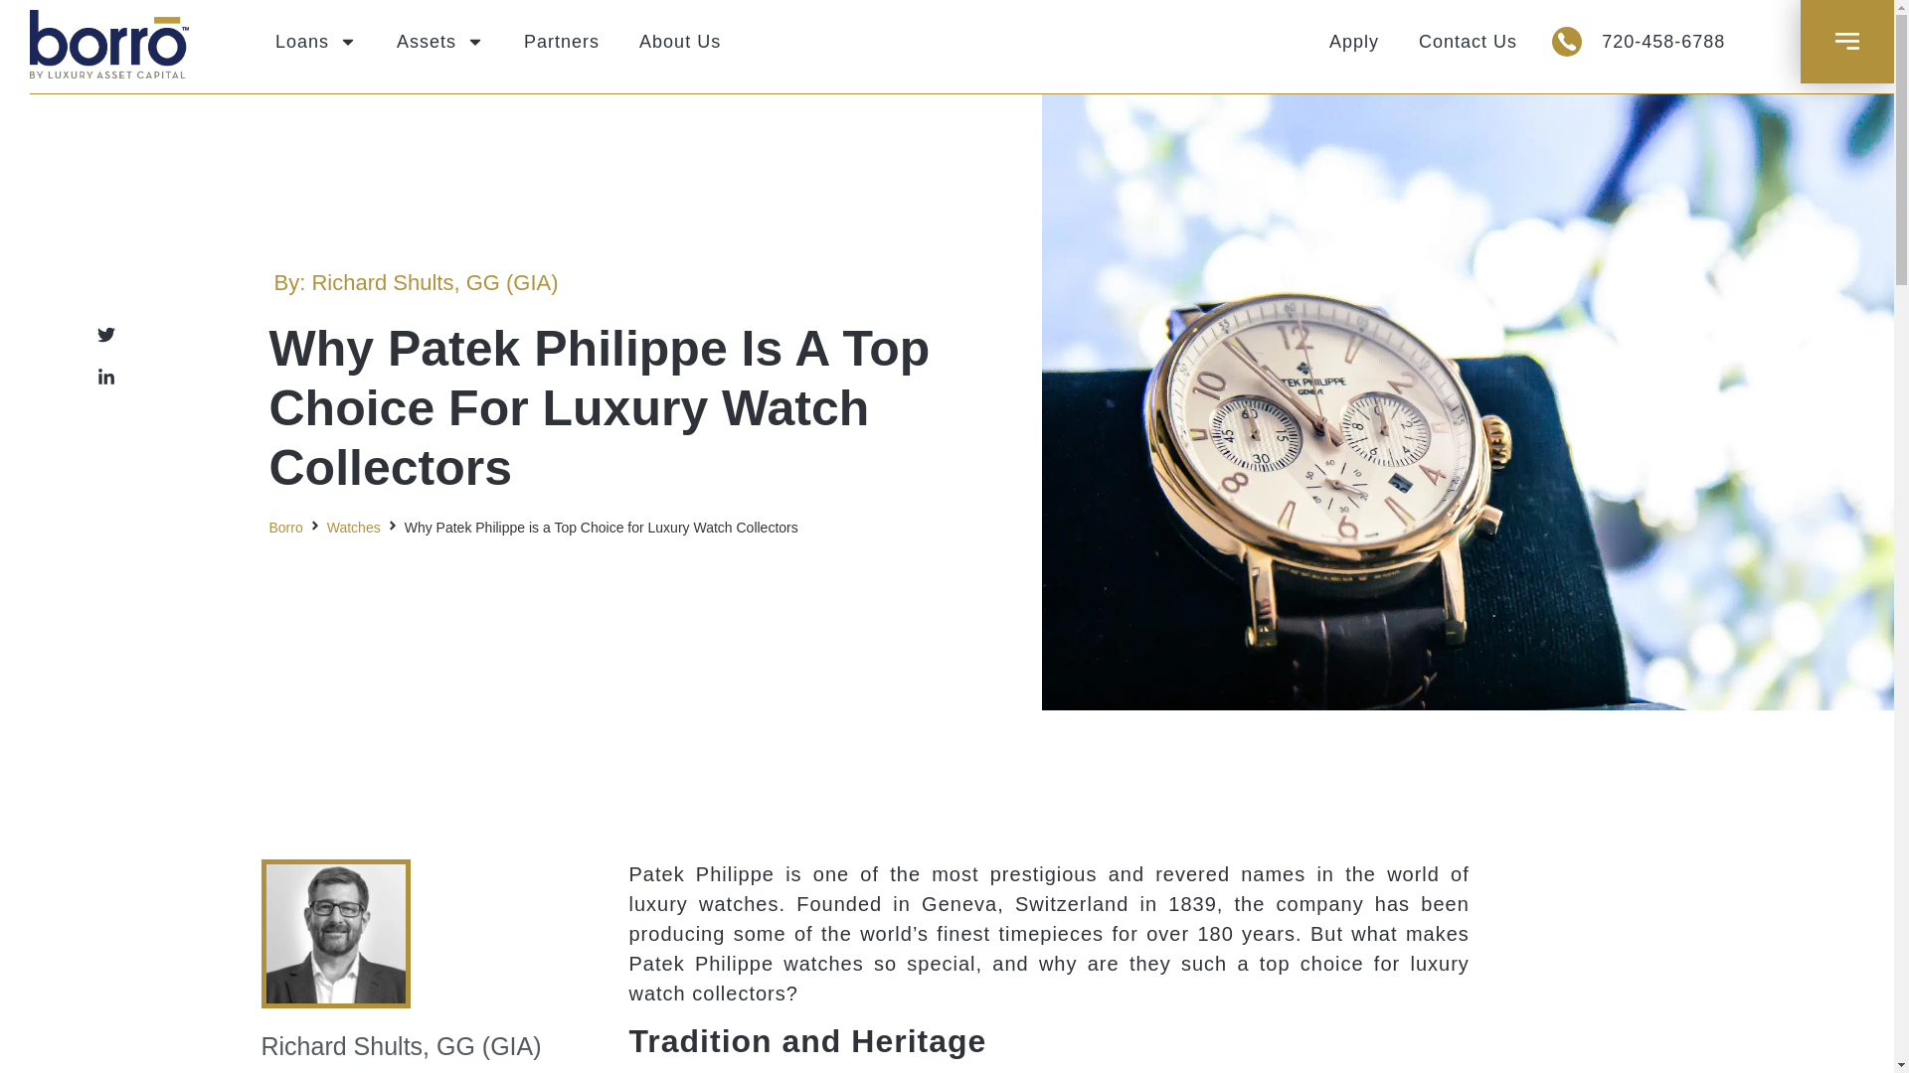  I want to click on Menu, so click(1847, 41).